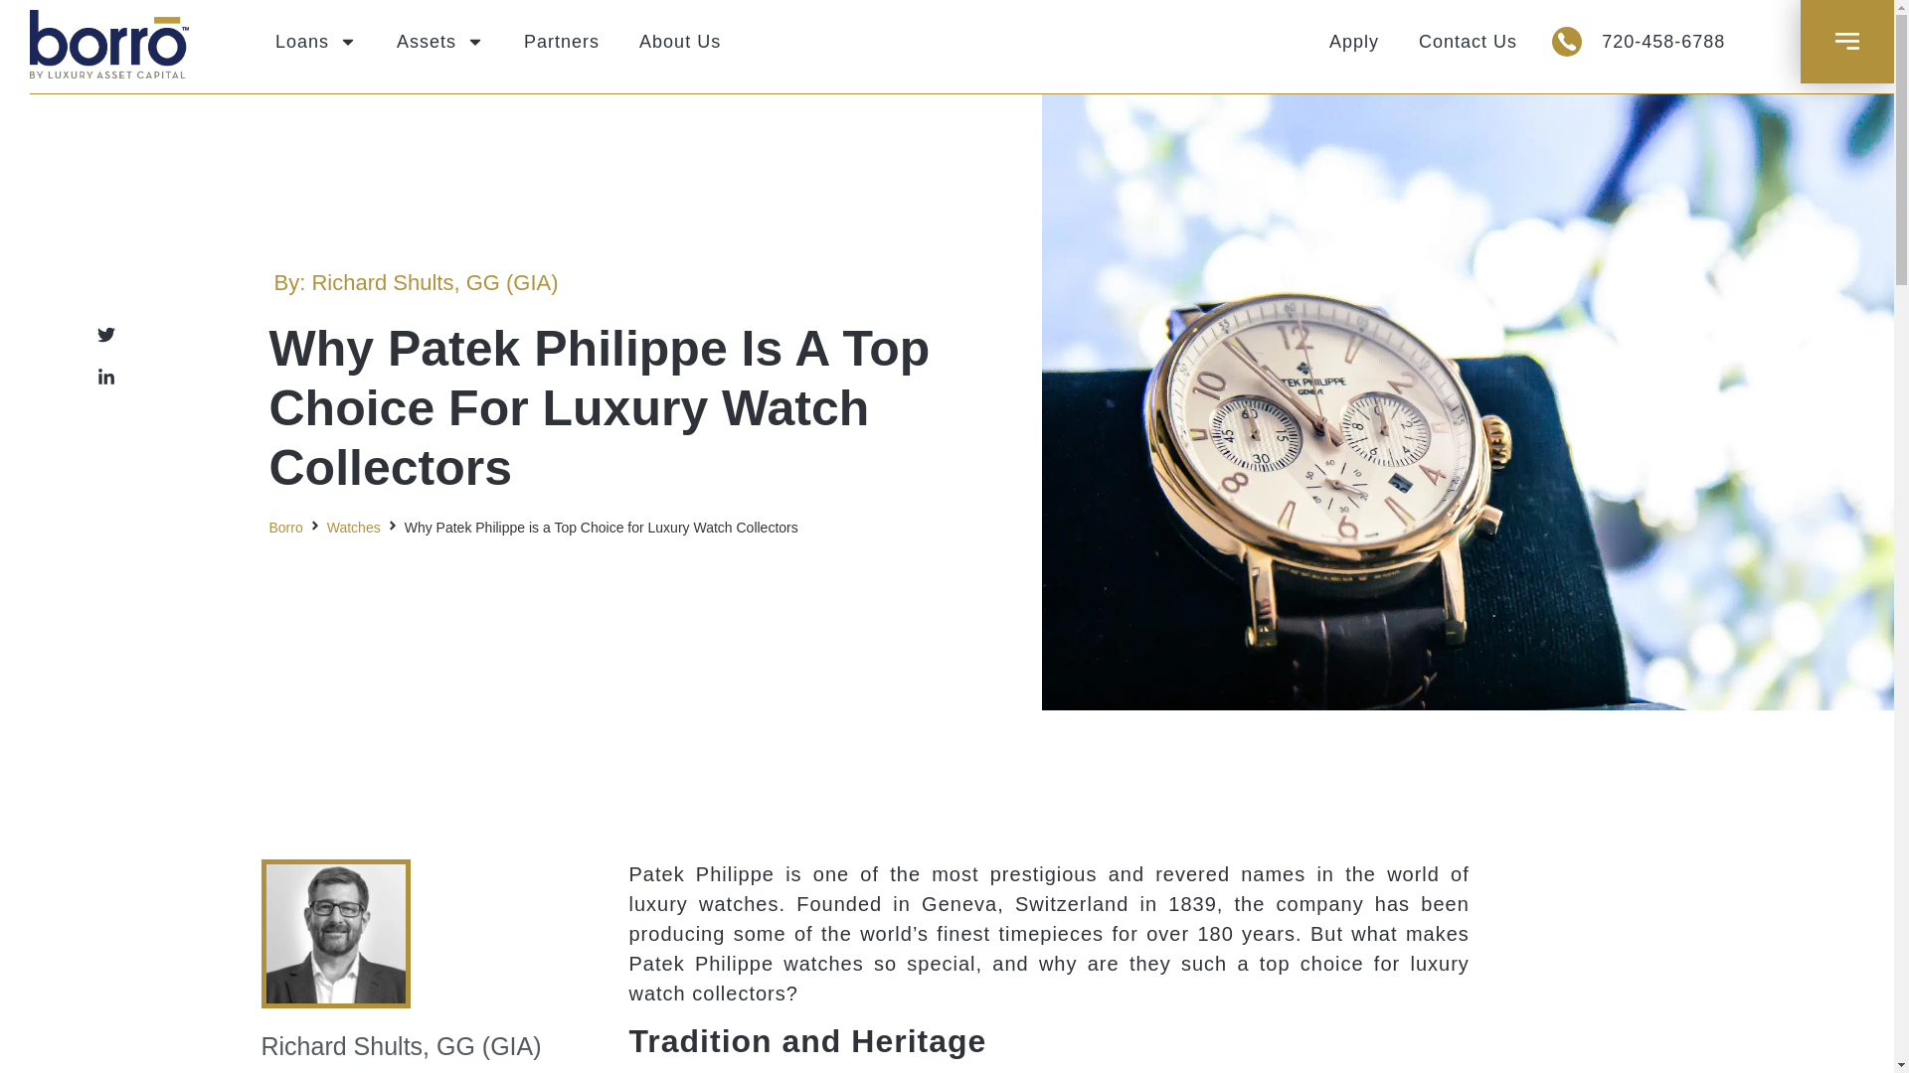  I want to click on Menu, so click(1847, 41).